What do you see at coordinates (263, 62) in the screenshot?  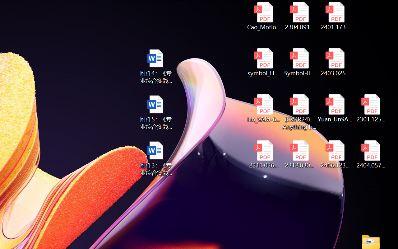 I see `symbol_LLM.pdf` at bounding box center [263, 62].